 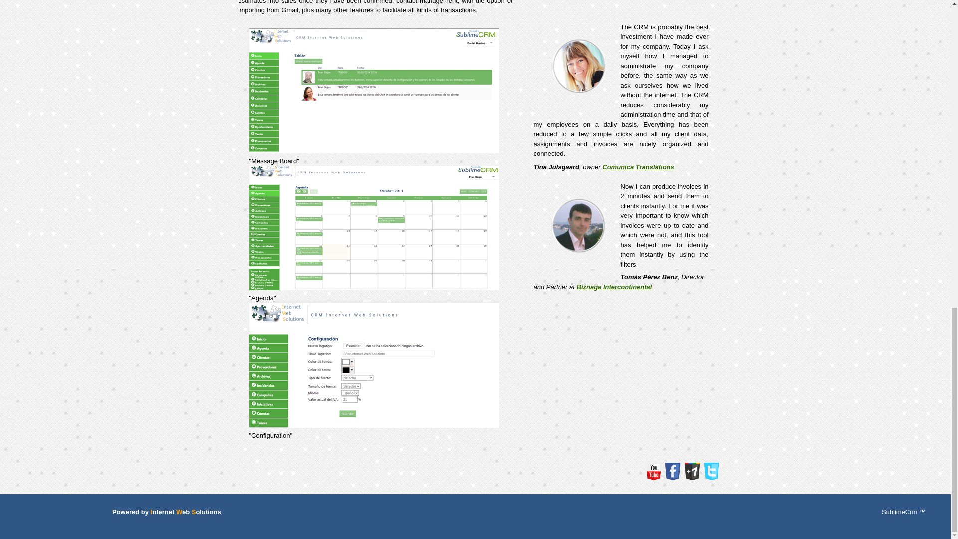 What do you see at coordinates (374, 365) in the screenshot?
I see `Sublime Customer Relationship Management CRM Solutions` at bounding box center [374, 365].